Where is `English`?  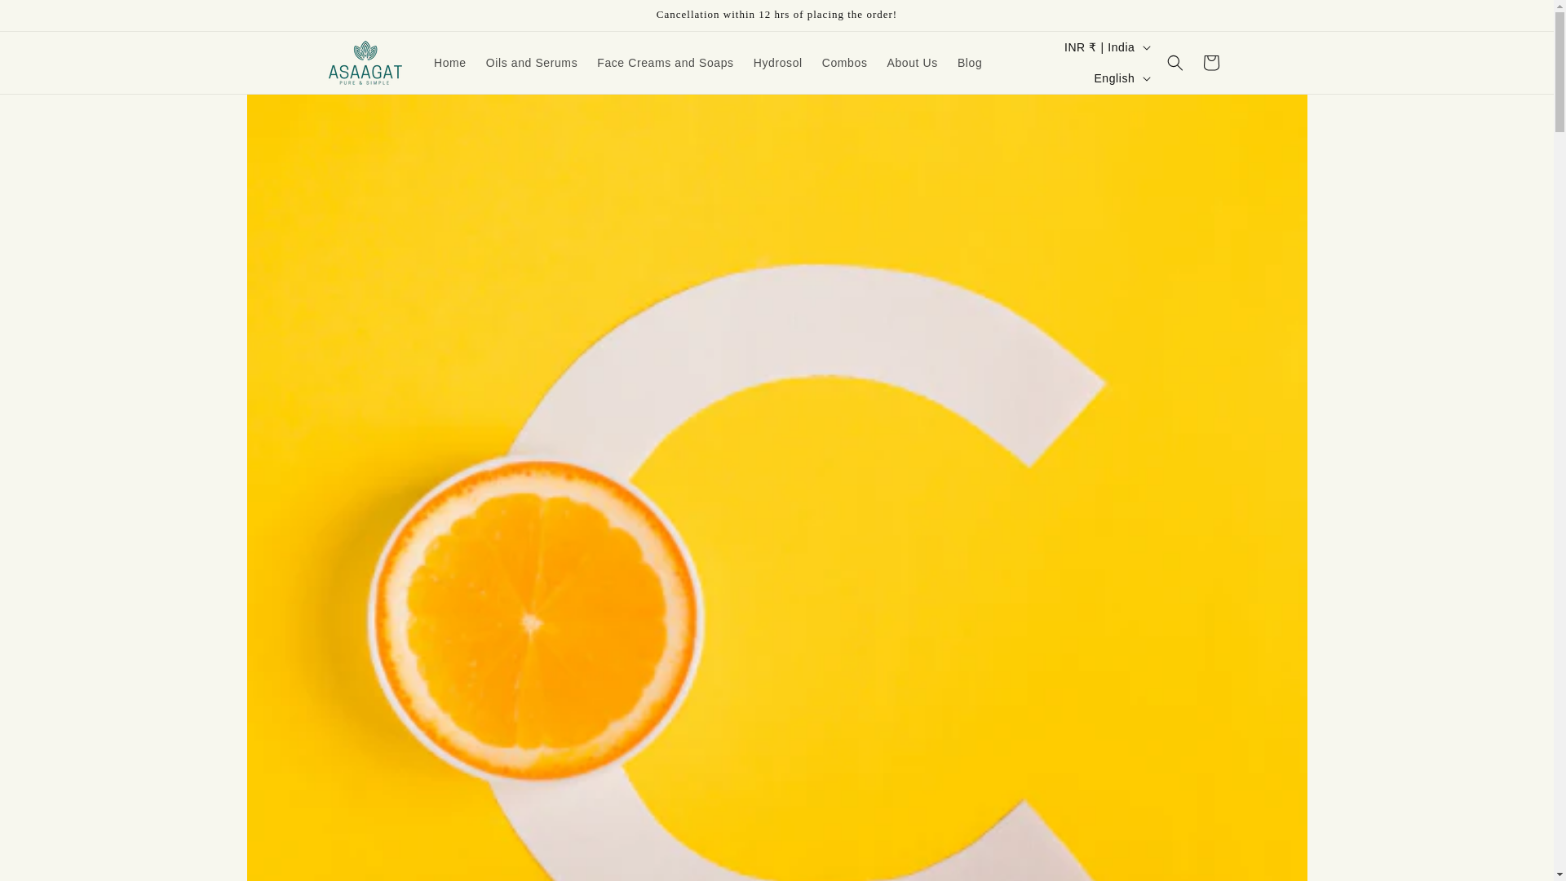
English is located at coordinates (1120, 77).